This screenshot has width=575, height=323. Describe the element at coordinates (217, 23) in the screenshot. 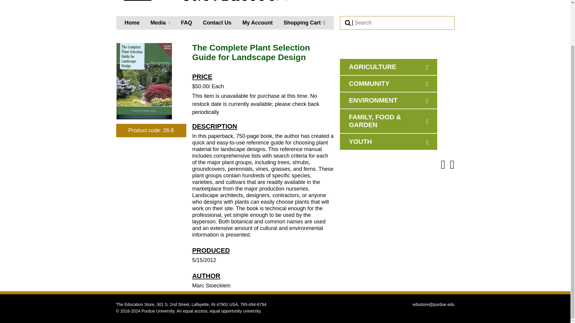

I see `Contact Us` at that location.